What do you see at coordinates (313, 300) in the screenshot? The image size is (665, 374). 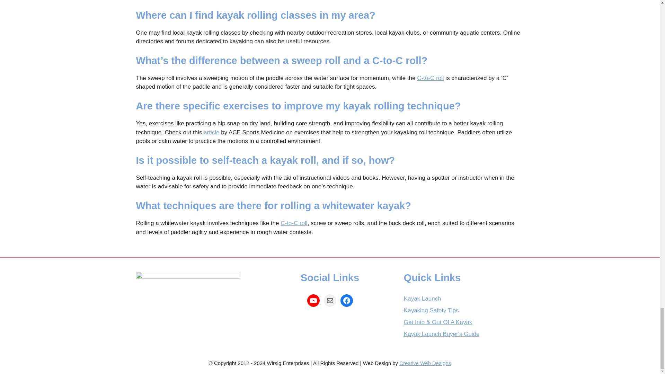 I see `YouTube` at bounding box center [313, 300].